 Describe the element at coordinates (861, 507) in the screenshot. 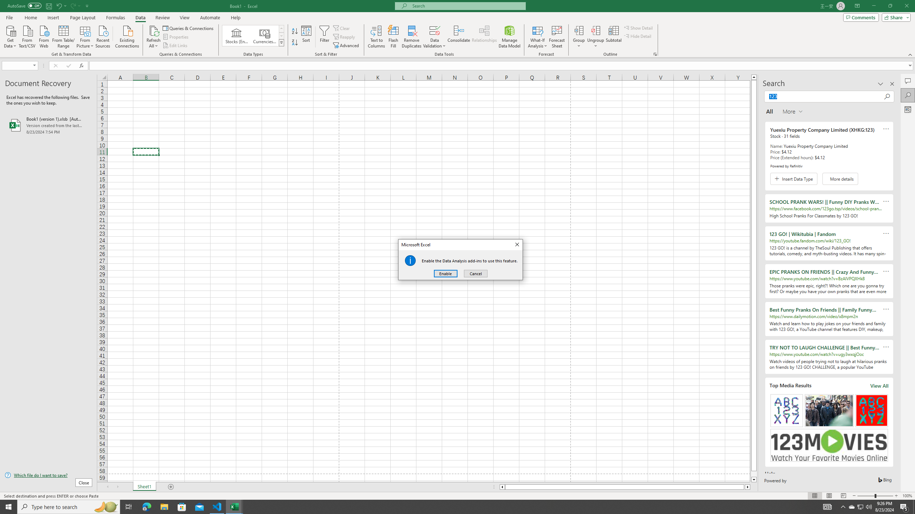

I see `Task View` at that location.